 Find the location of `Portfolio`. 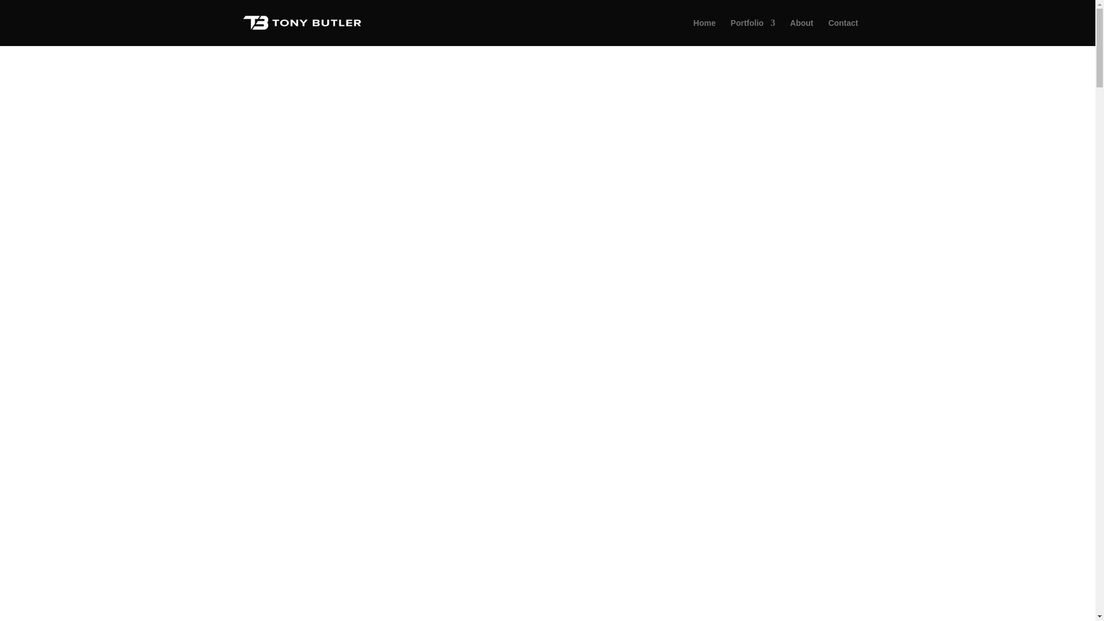

Portfolio is located at coordinates (753, 32).